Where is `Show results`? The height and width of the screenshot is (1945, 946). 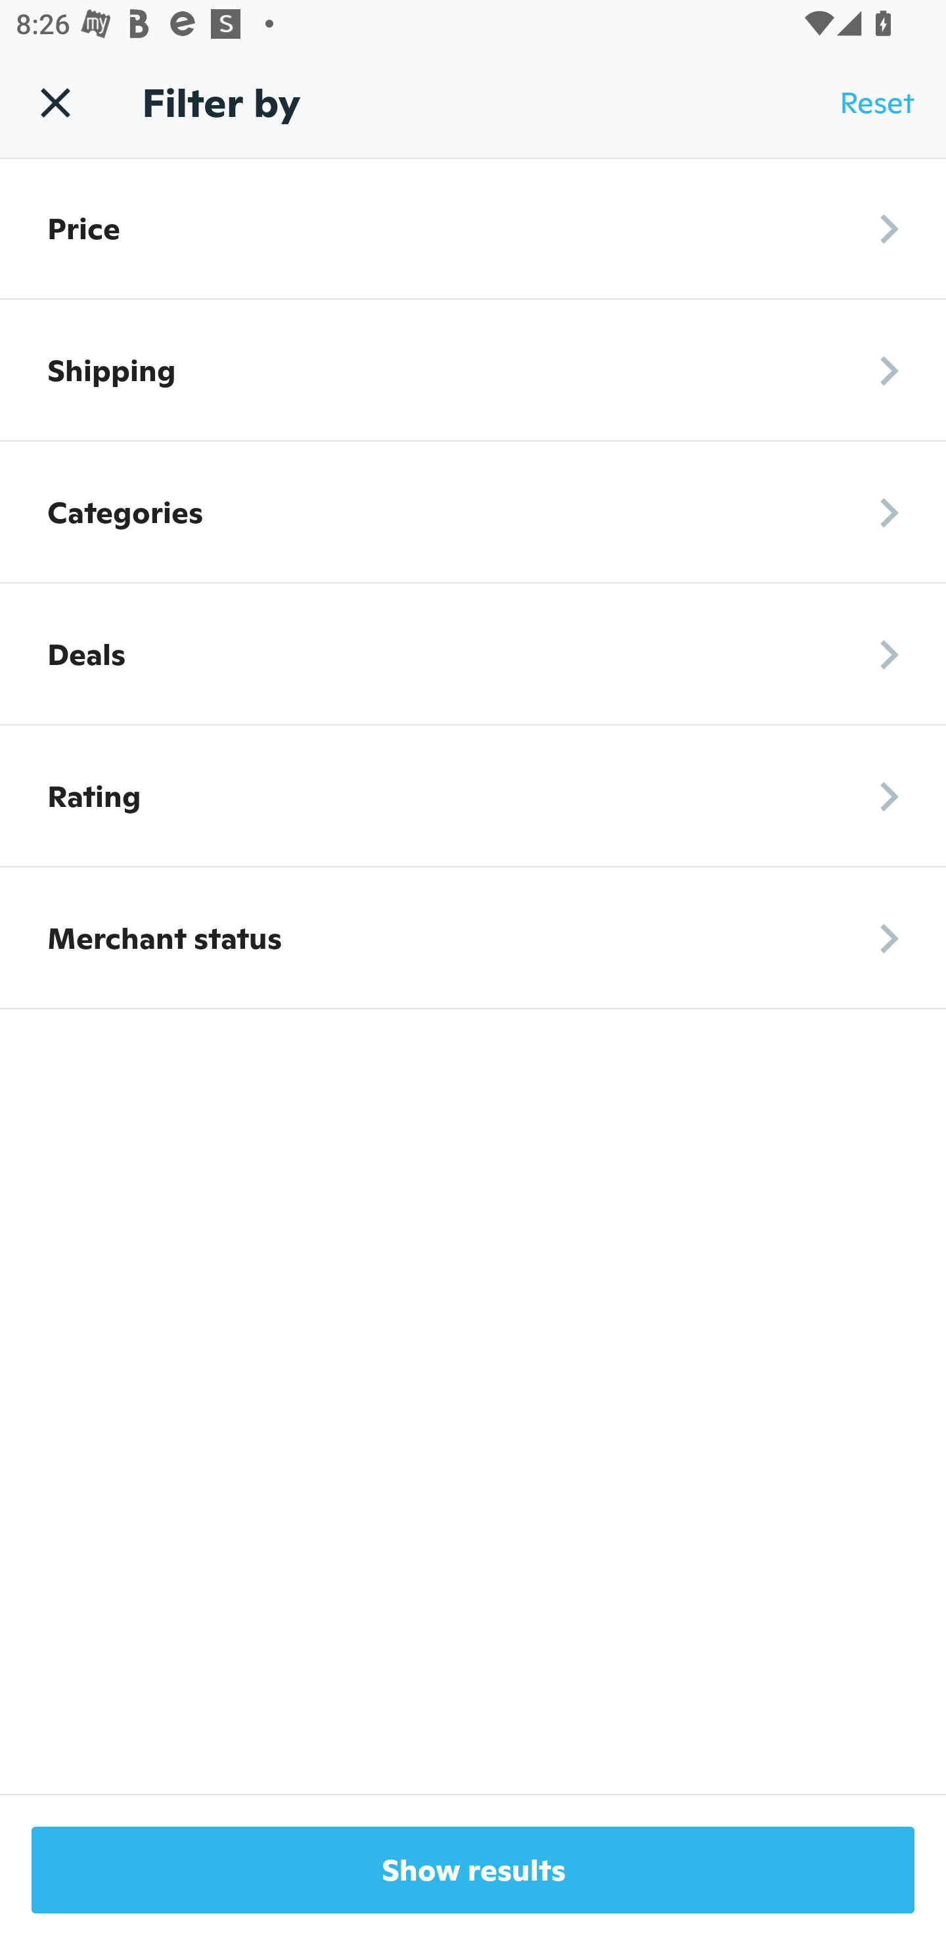
Show results is located at coordinates (473, 1870).